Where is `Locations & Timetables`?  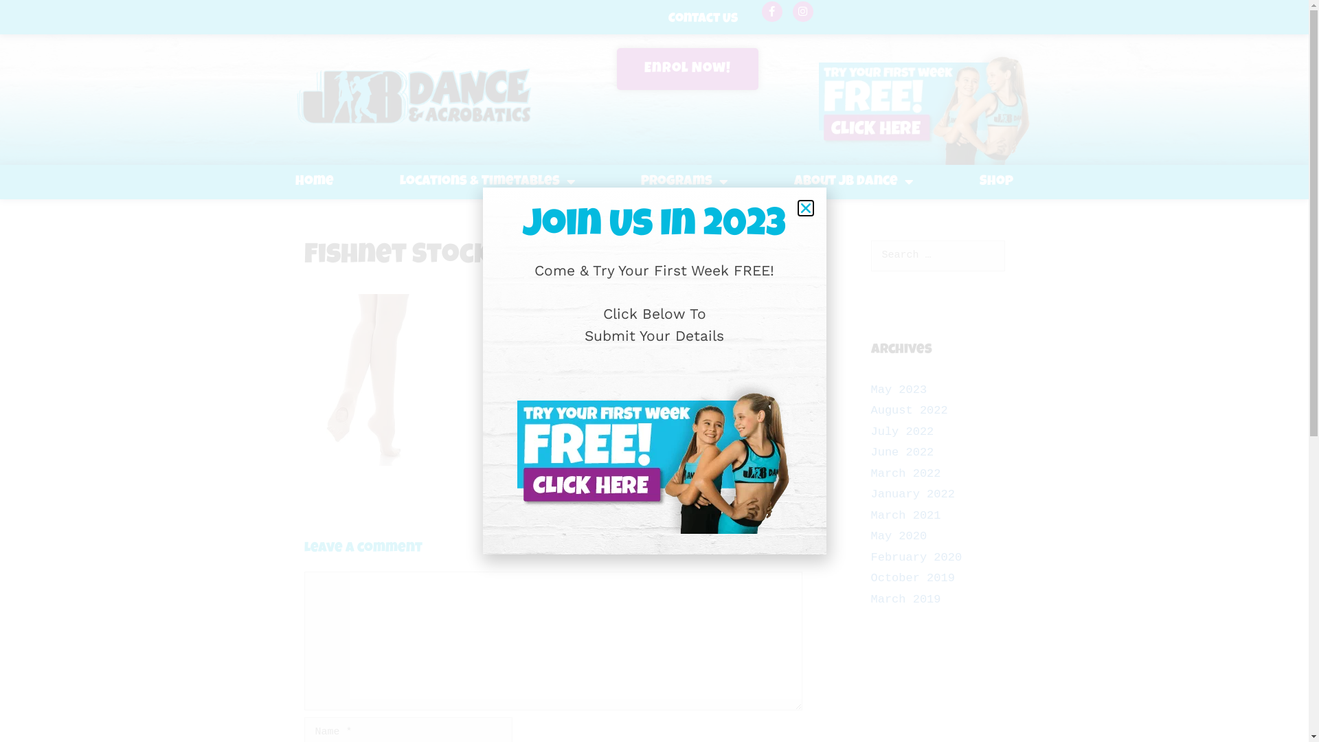
Locations & Timetables is located at coordinates (488, 182).